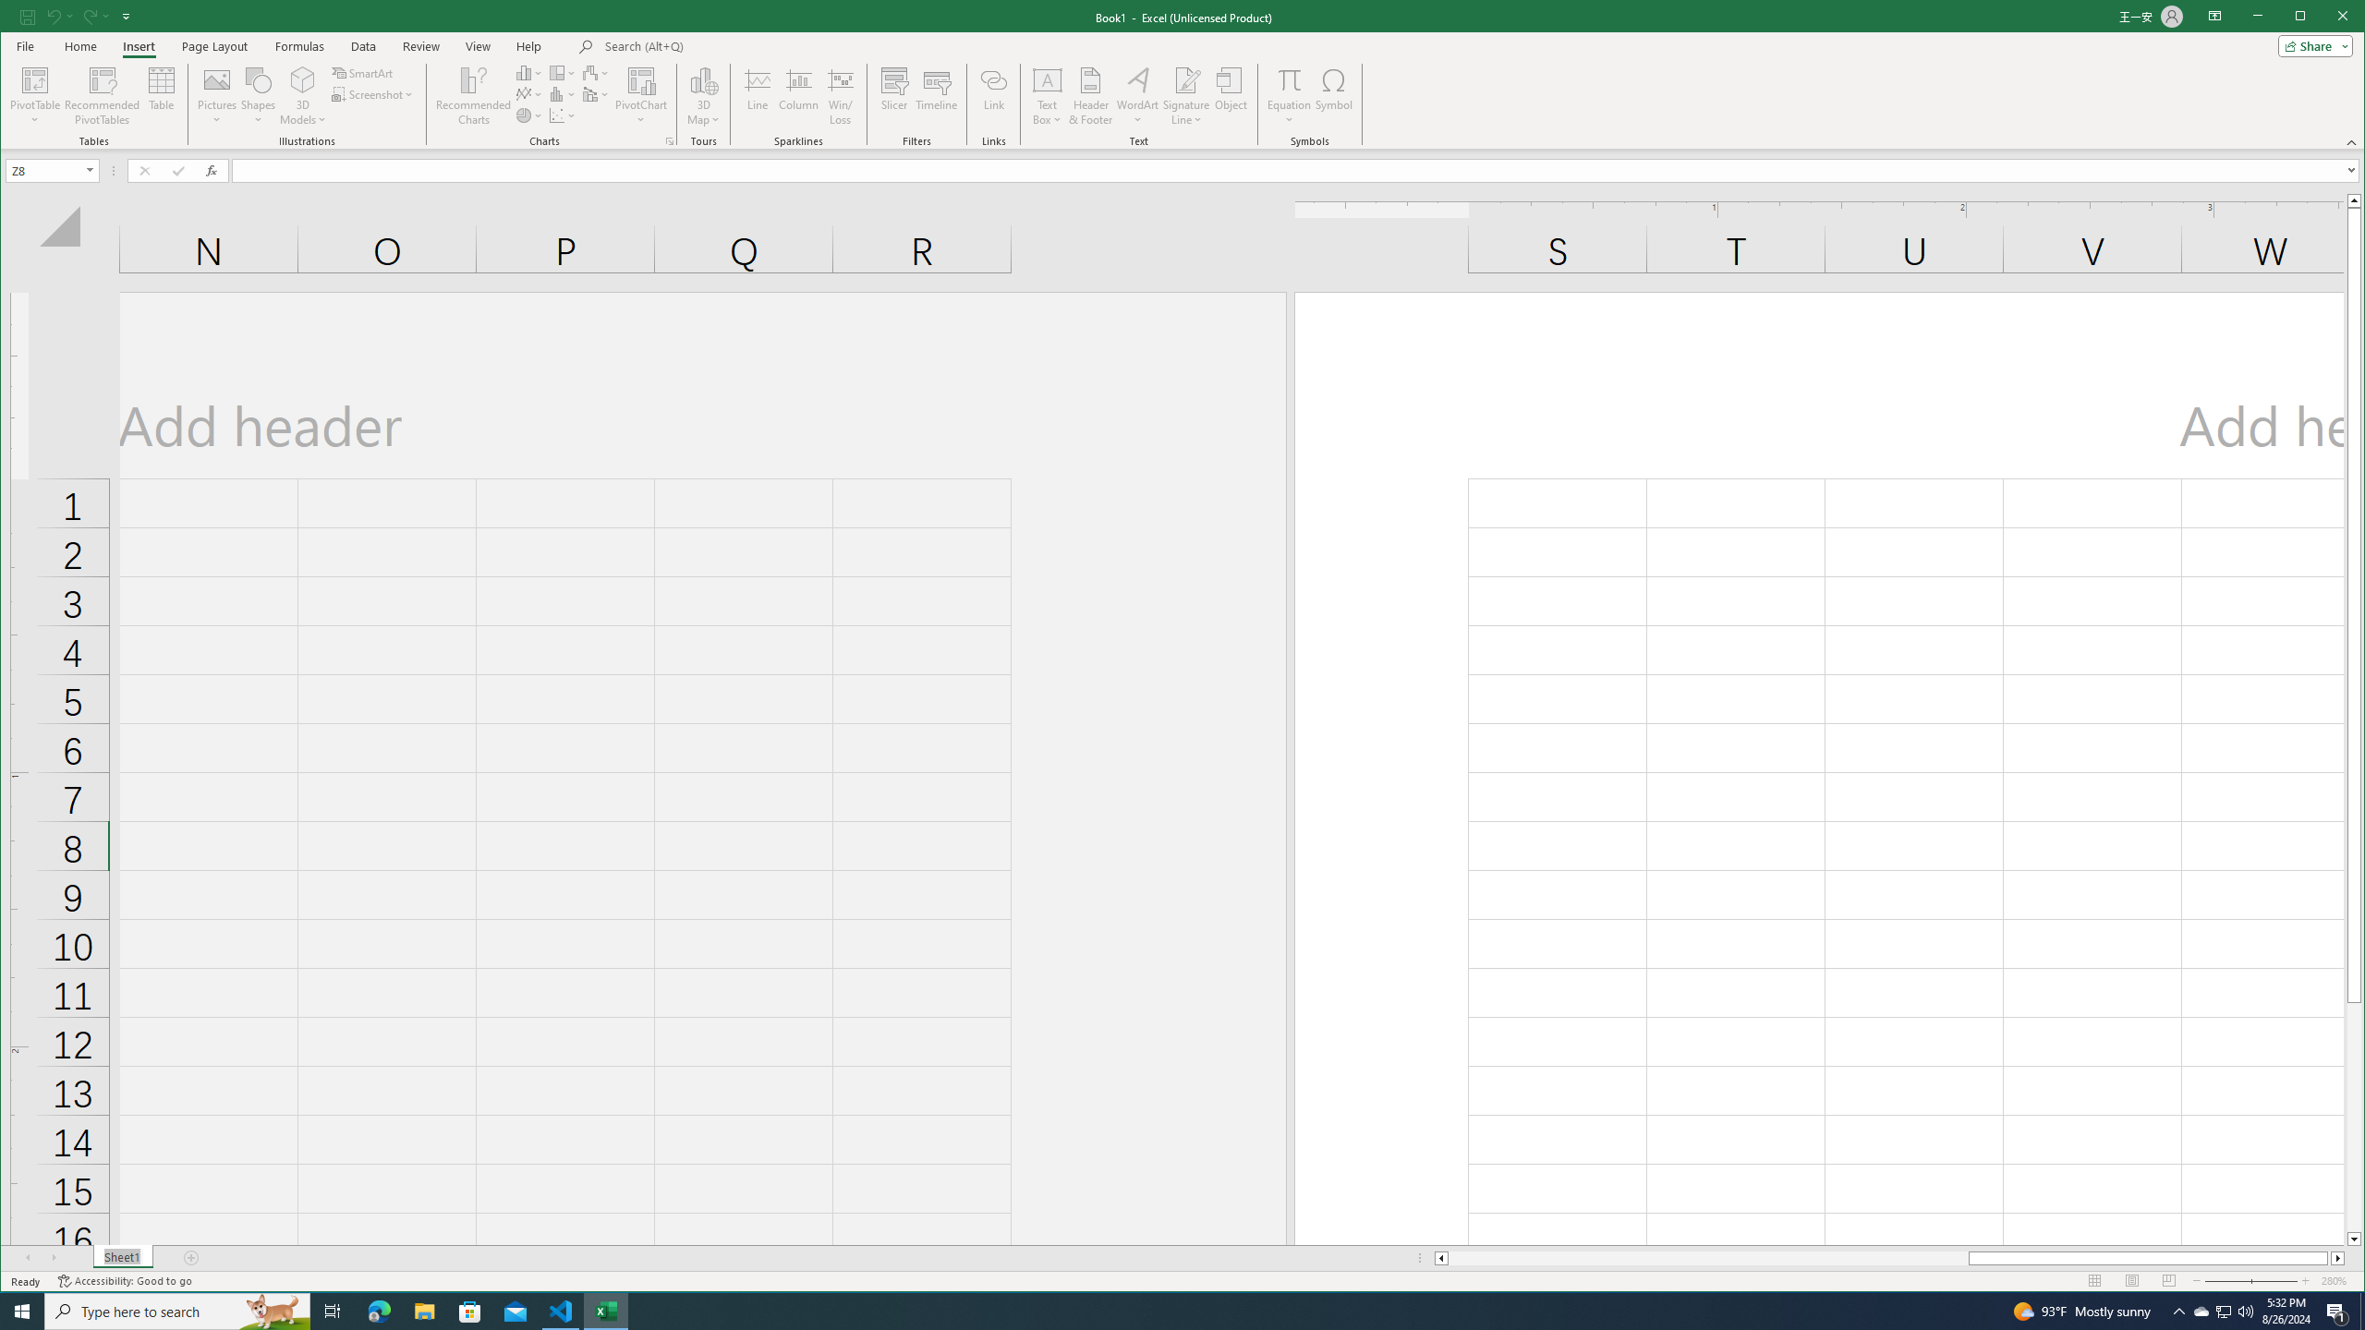 The image size is (2365, 1330). Describe the element at coordinates (1166, 1312) in the screenshot. I see `Running applications` at that location.